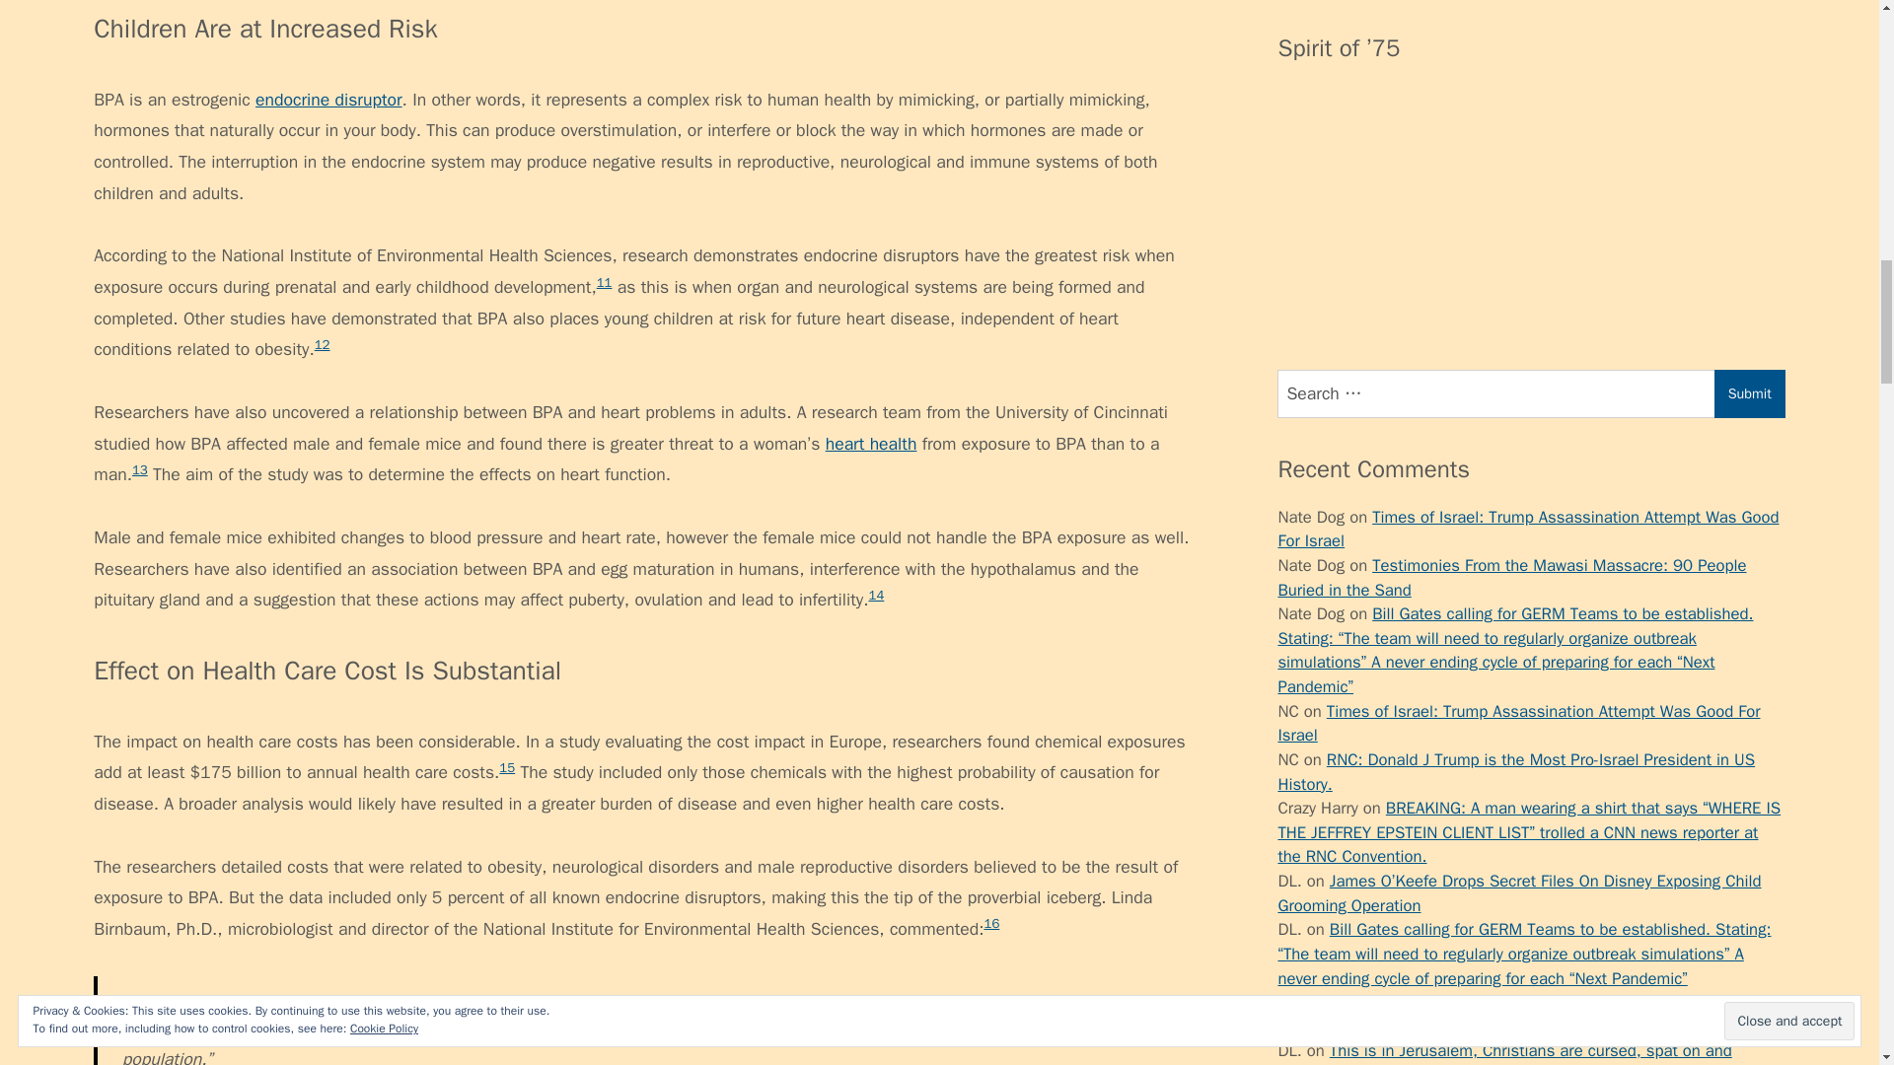 The height and width of the screenshot is (1065, 1894). I want to click on porno izle, so click(1298, 241).